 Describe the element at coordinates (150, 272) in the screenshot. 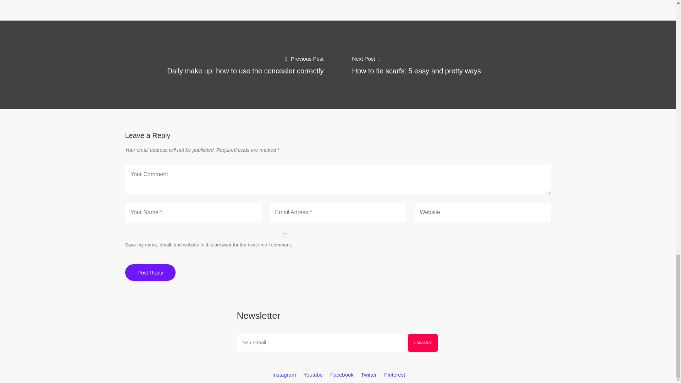

I see `Post Reply` at that location.